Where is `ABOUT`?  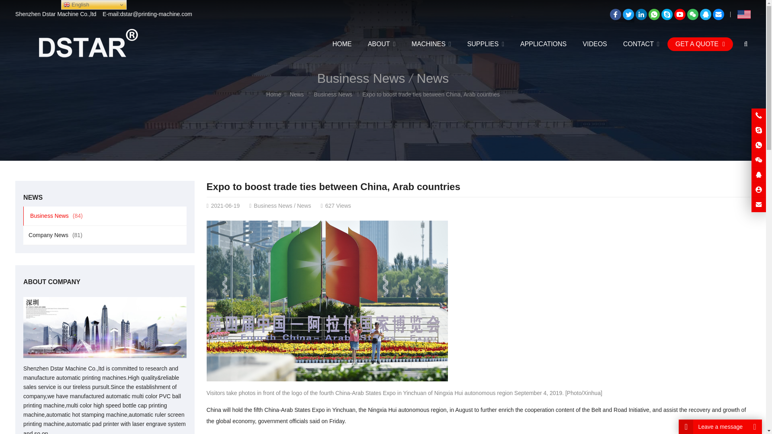 ABOUT is located at coordinates (382, 44).